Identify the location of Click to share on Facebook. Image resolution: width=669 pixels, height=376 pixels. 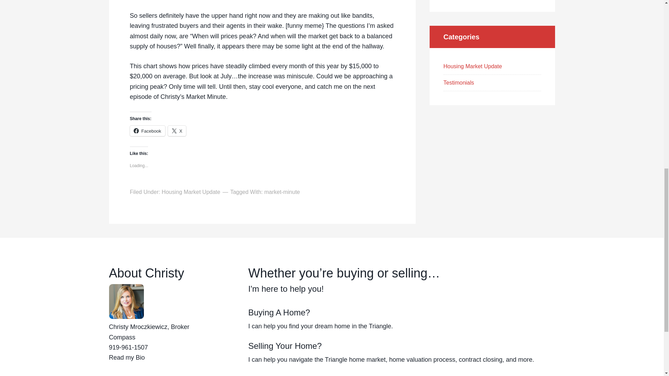
(147, 131).